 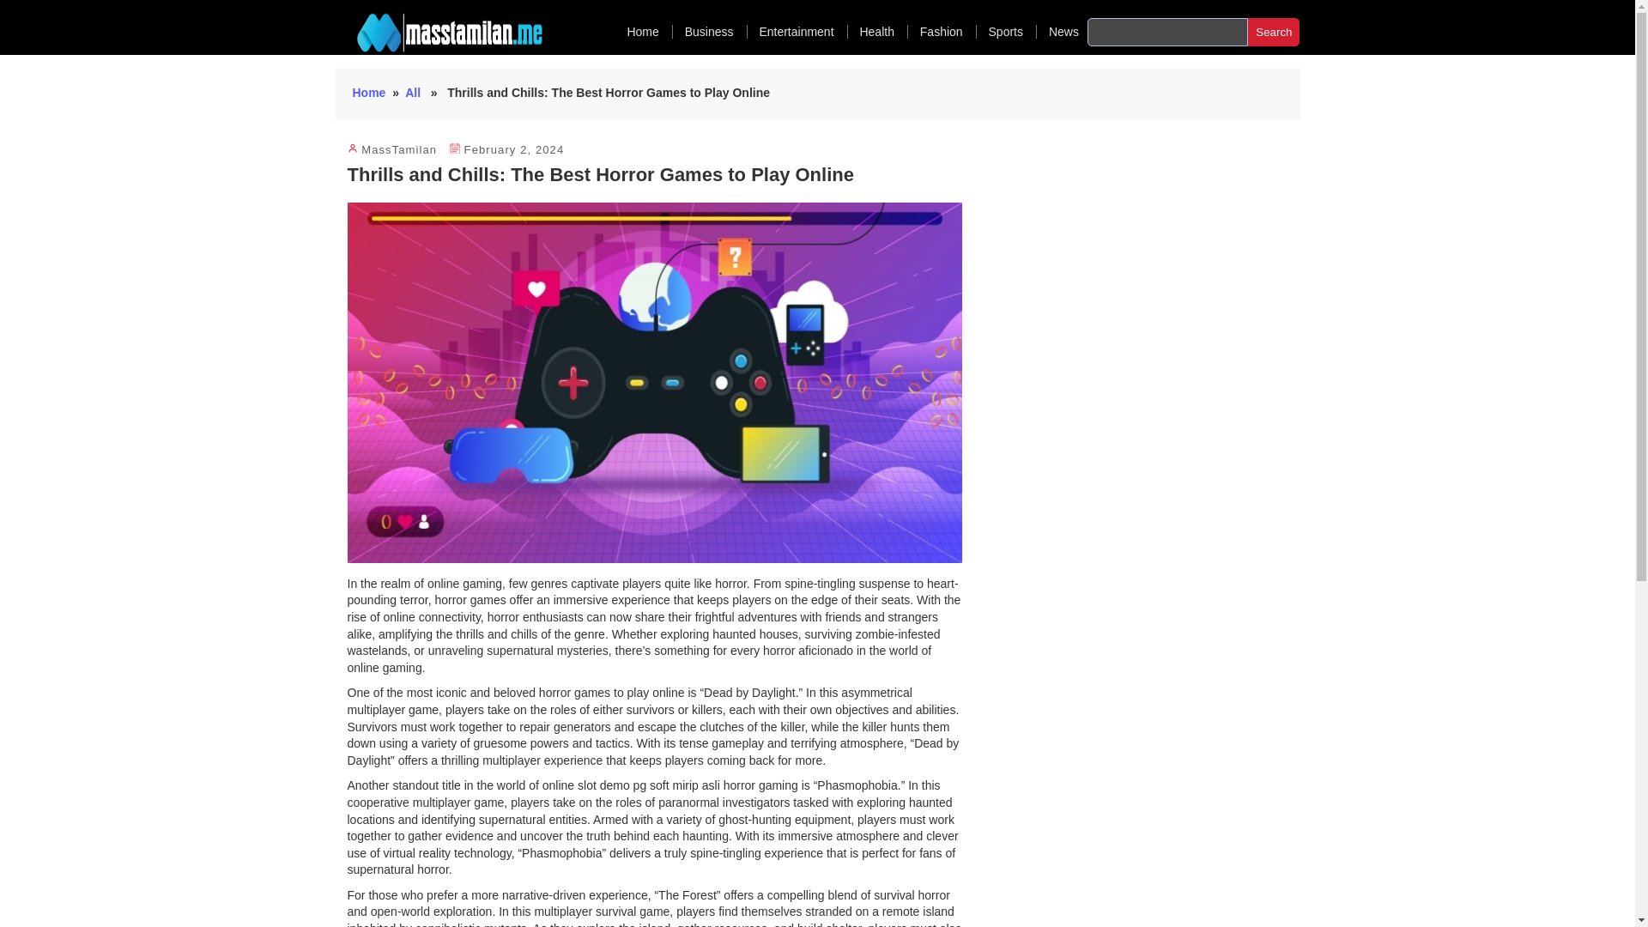 What do you see at coordinates (882, 32) in the screenshot?
I see `Health` at bounding box center [882, 32].